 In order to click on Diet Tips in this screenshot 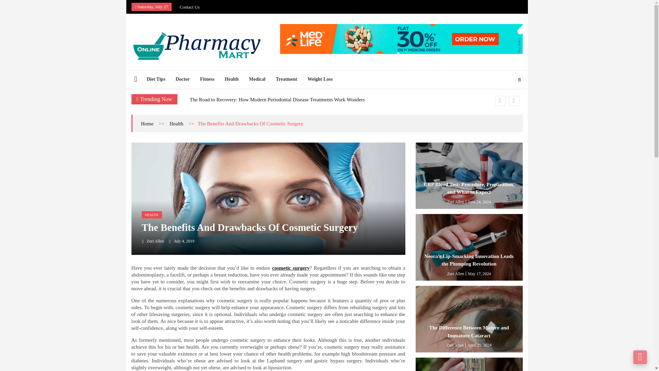, I will do `click(156, 79)`.